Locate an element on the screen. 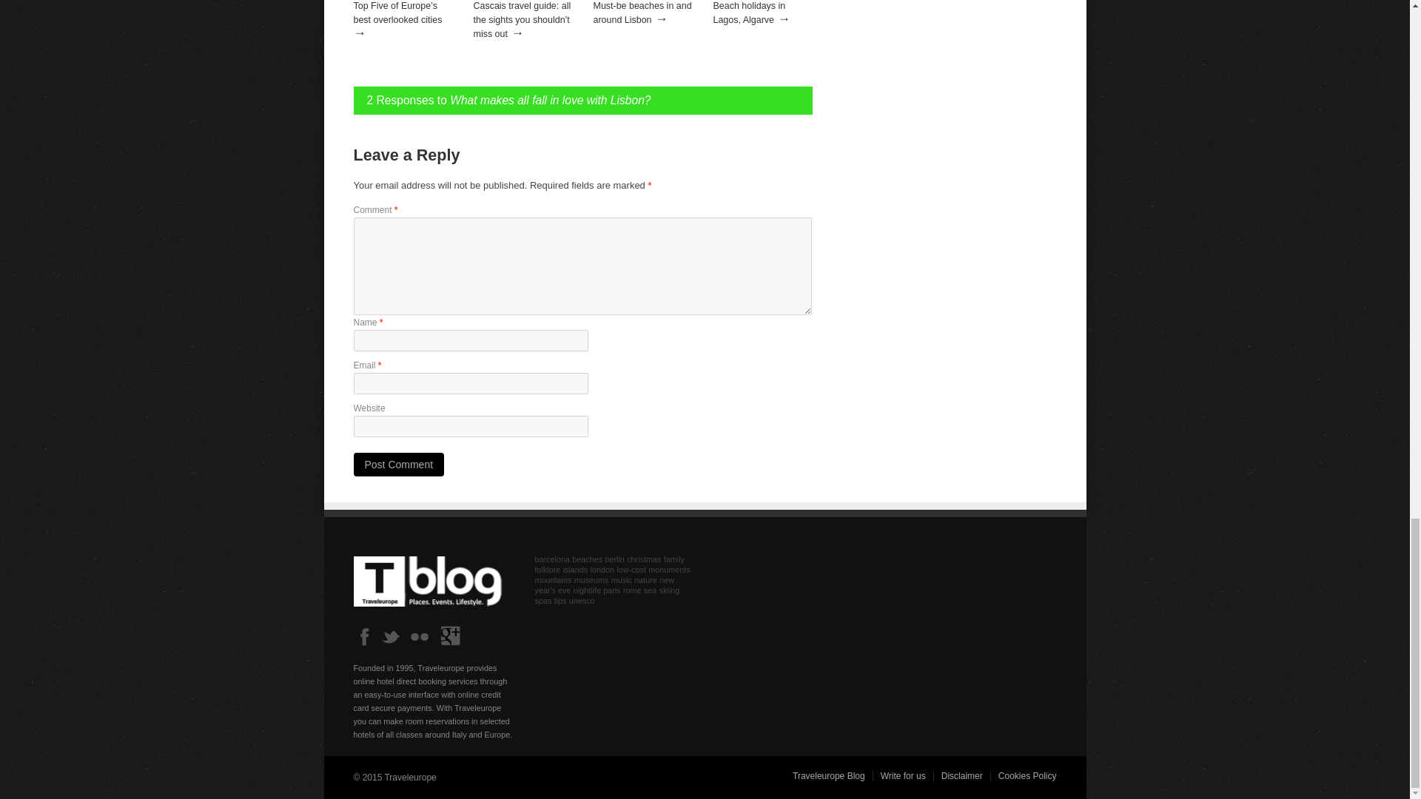  Post Comment is located at coordinates (399, 465).